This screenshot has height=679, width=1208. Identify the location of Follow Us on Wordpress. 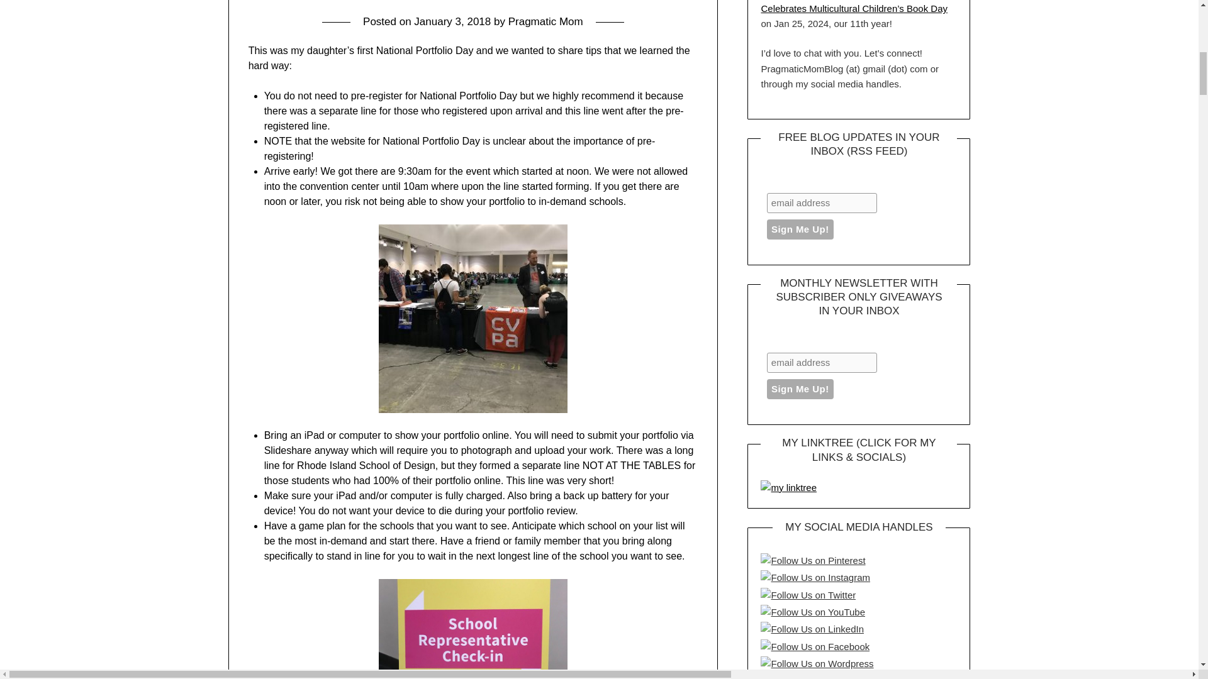
(817, 664).